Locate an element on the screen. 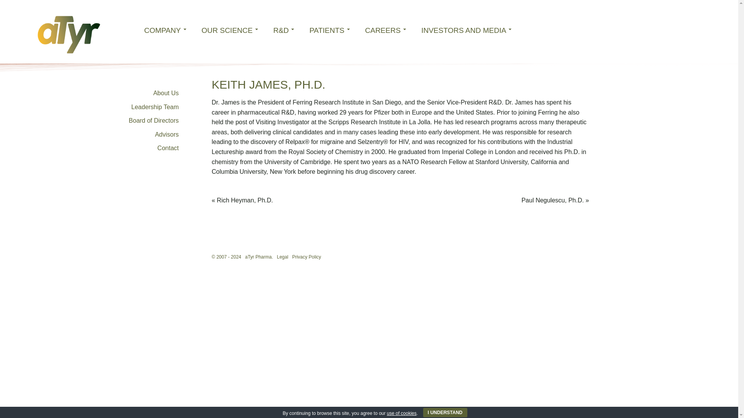  CAREERS is located at coordinates (385, 29).